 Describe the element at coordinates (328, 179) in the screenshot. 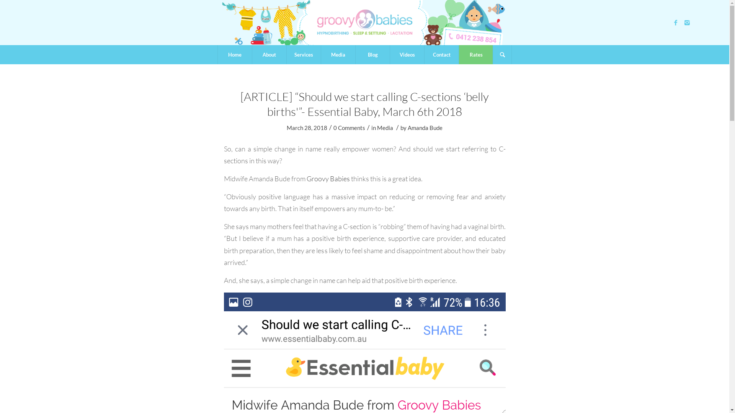

I see `Groovy Babies` at that location.